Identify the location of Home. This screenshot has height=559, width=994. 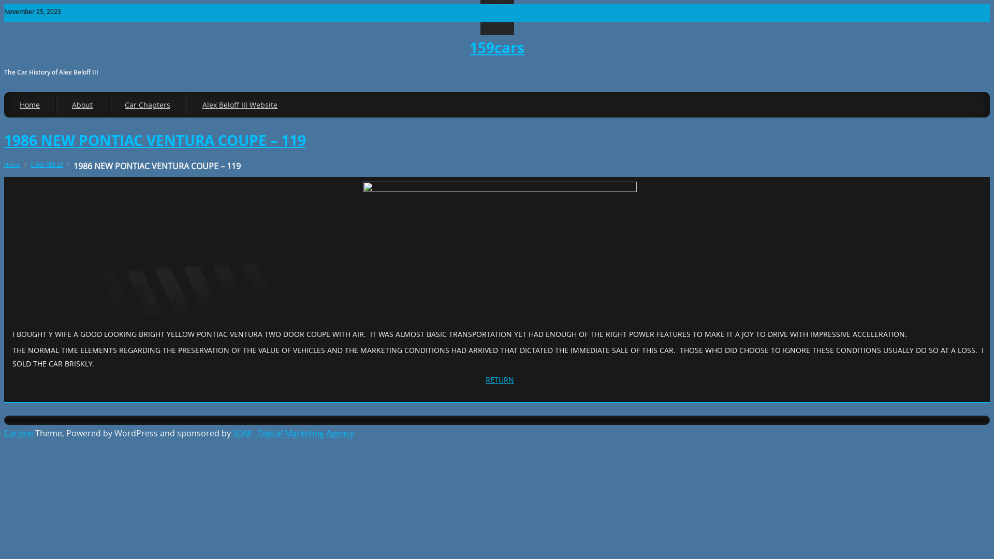
(30, 105).